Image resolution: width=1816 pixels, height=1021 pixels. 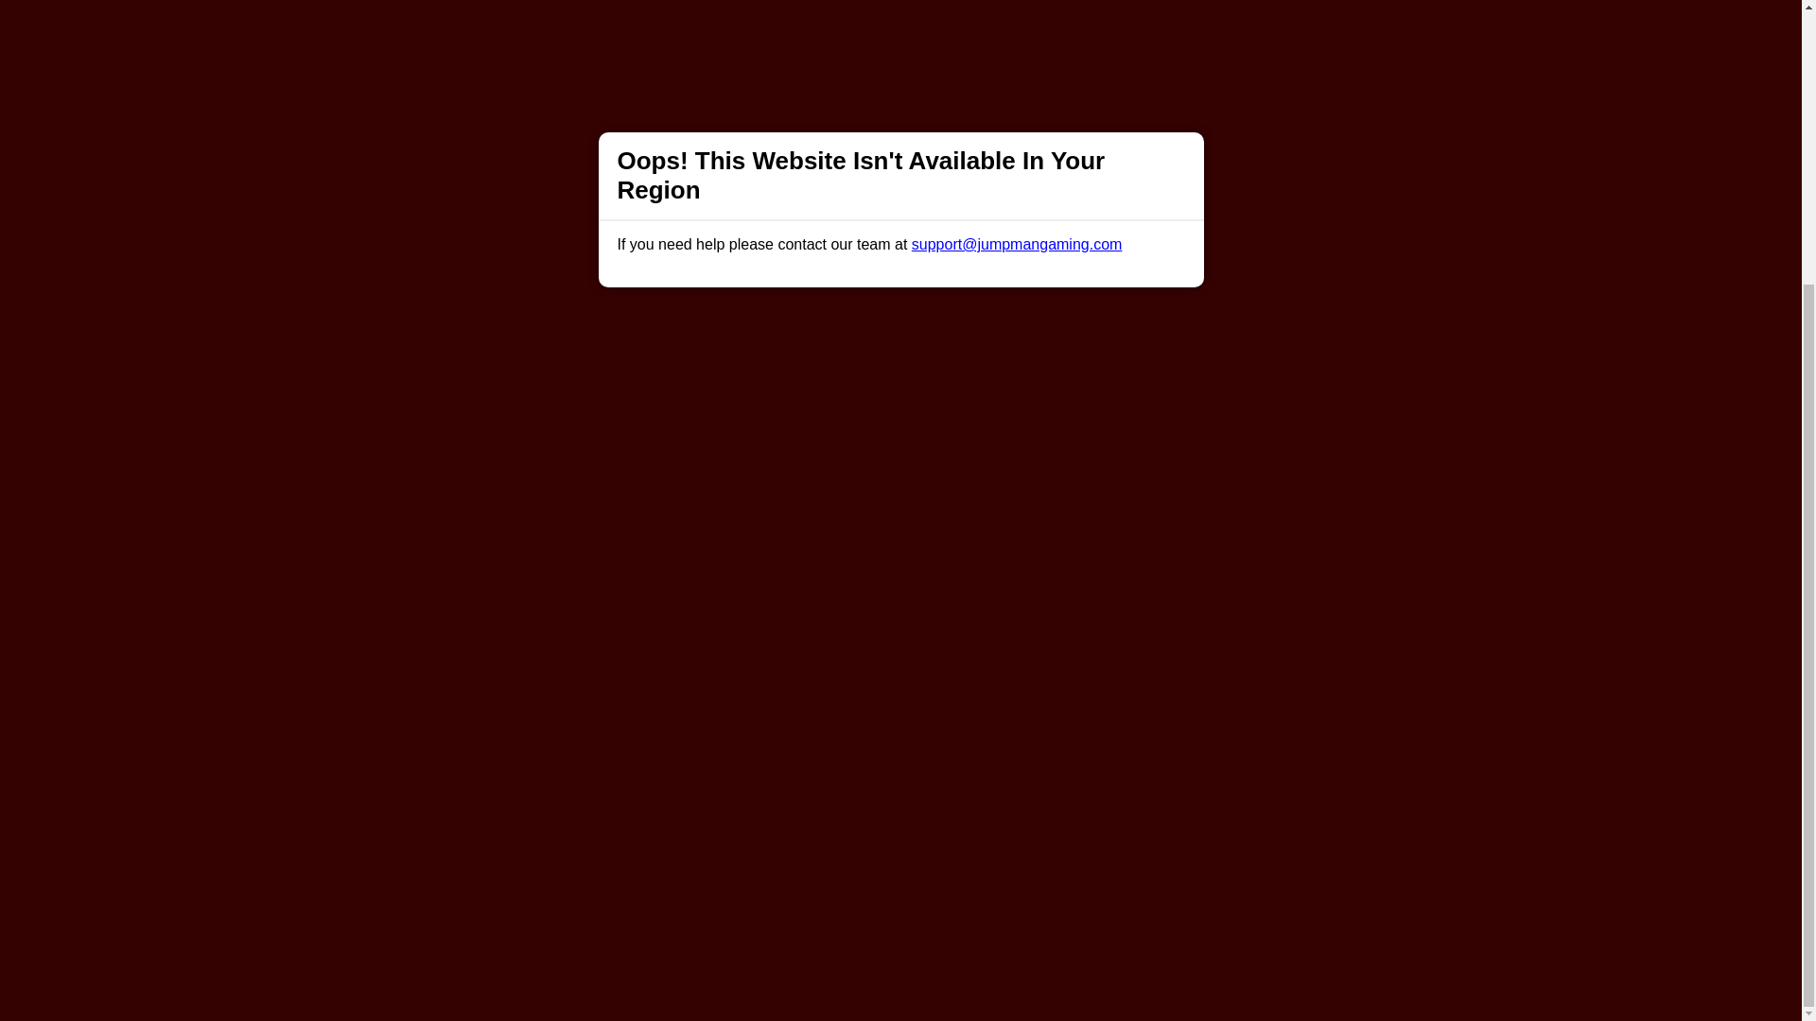 What do you see at coordinates (508, 613) in the screenshot?
I see `Responsible Gaming` at bounding box center [508, 613].